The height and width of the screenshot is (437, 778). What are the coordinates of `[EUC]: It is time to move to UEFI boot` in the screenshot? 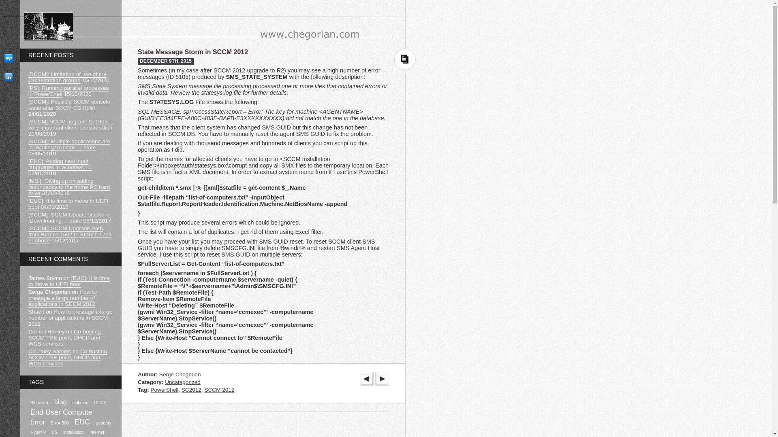 It's located at (69, 282).